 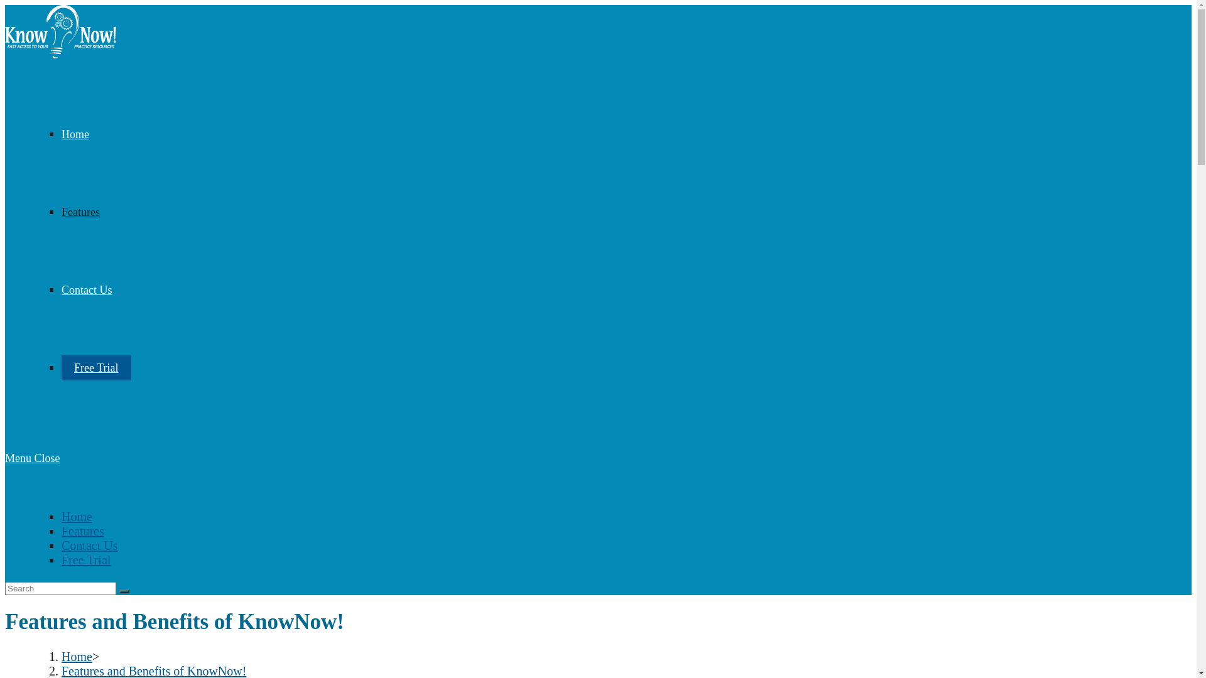 What do you see at coordinates (80, 212) in the screenshot?
I see `Features` at bounding box center [80, 212].